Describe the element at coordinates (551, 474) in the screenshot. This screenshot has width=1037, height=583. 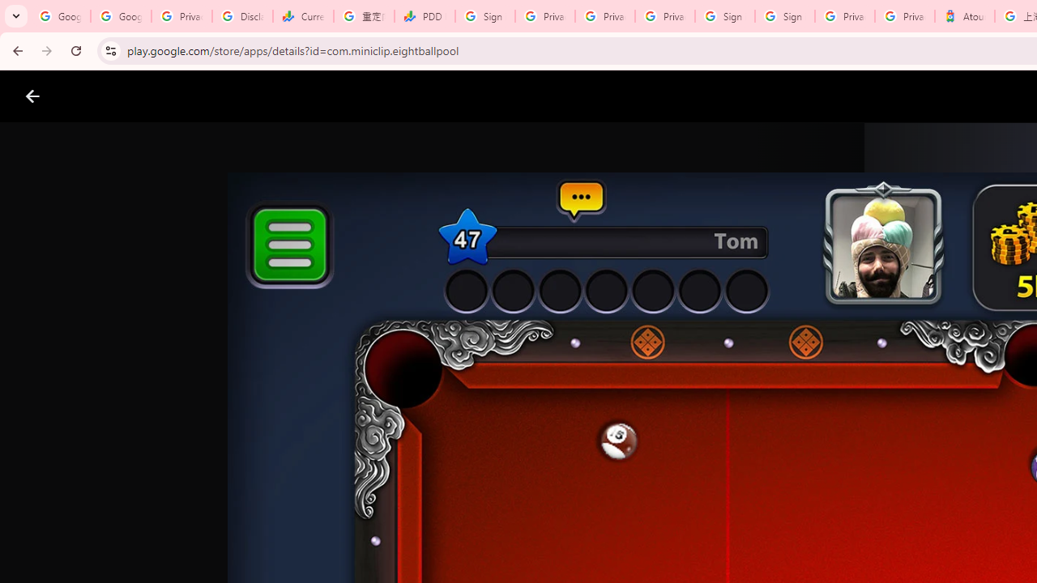
I see `Miniclip.com` at that location.